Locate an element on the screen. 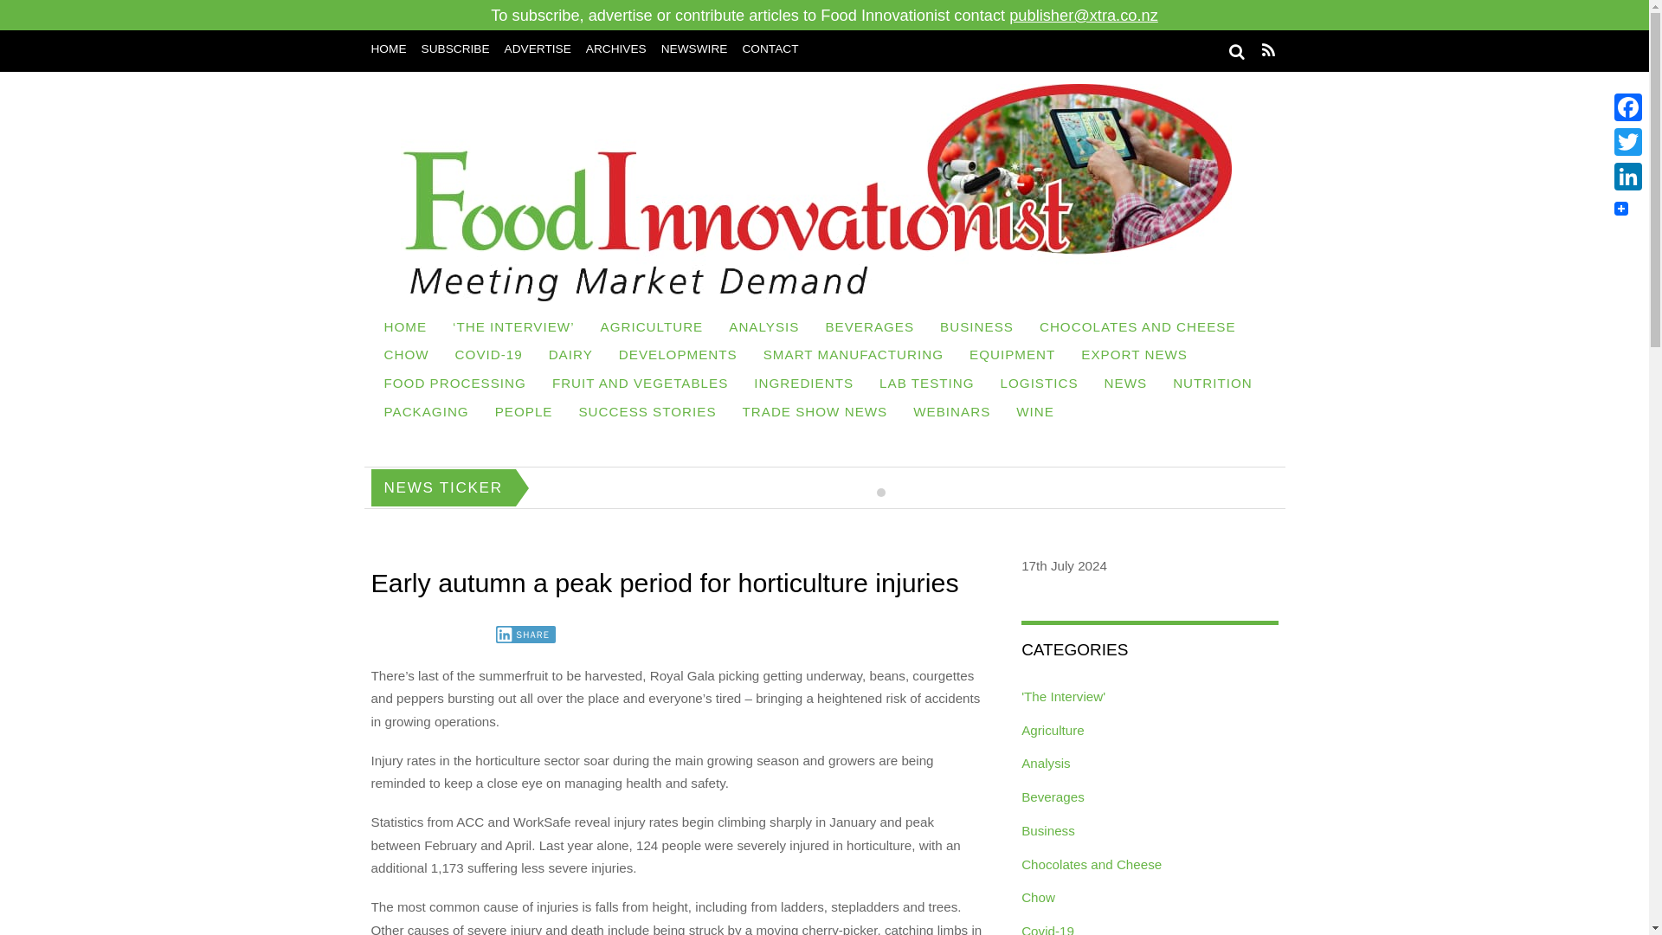 Image resolution: width=1662 pixels, height=935 pixels. LAB TESTING is located at coordinates (926, 385).